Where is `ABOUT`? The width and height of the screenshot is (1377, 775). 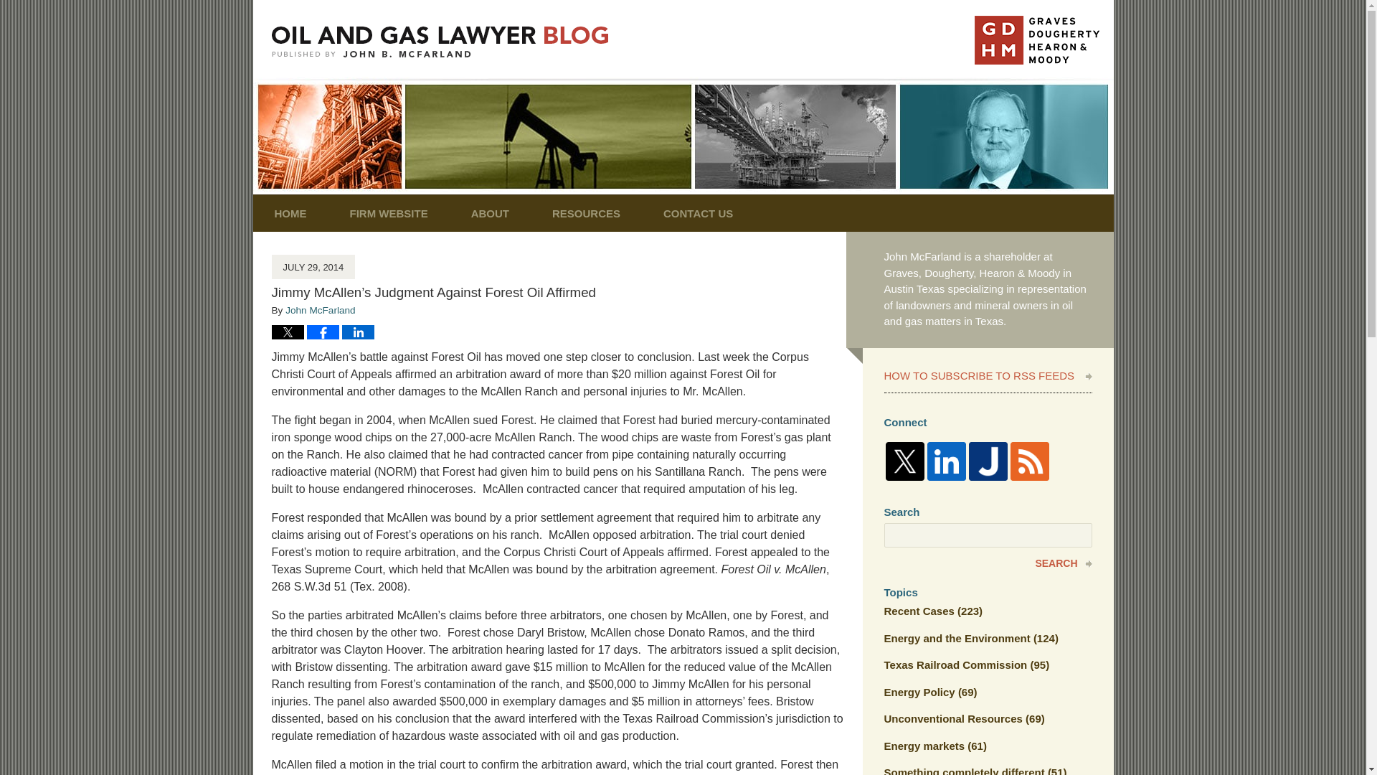
ABOUT is located at coordinates (490, 213).